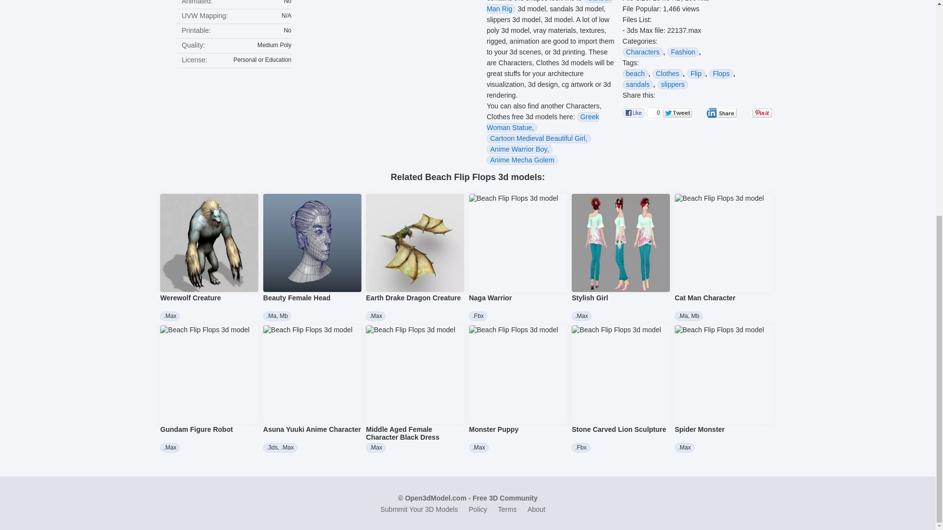  What do you see at coordinates (538, 138) in the screenshot?
I see `Cartoon Medieval Beautiful Girl,` at bounding box center [538, 138].